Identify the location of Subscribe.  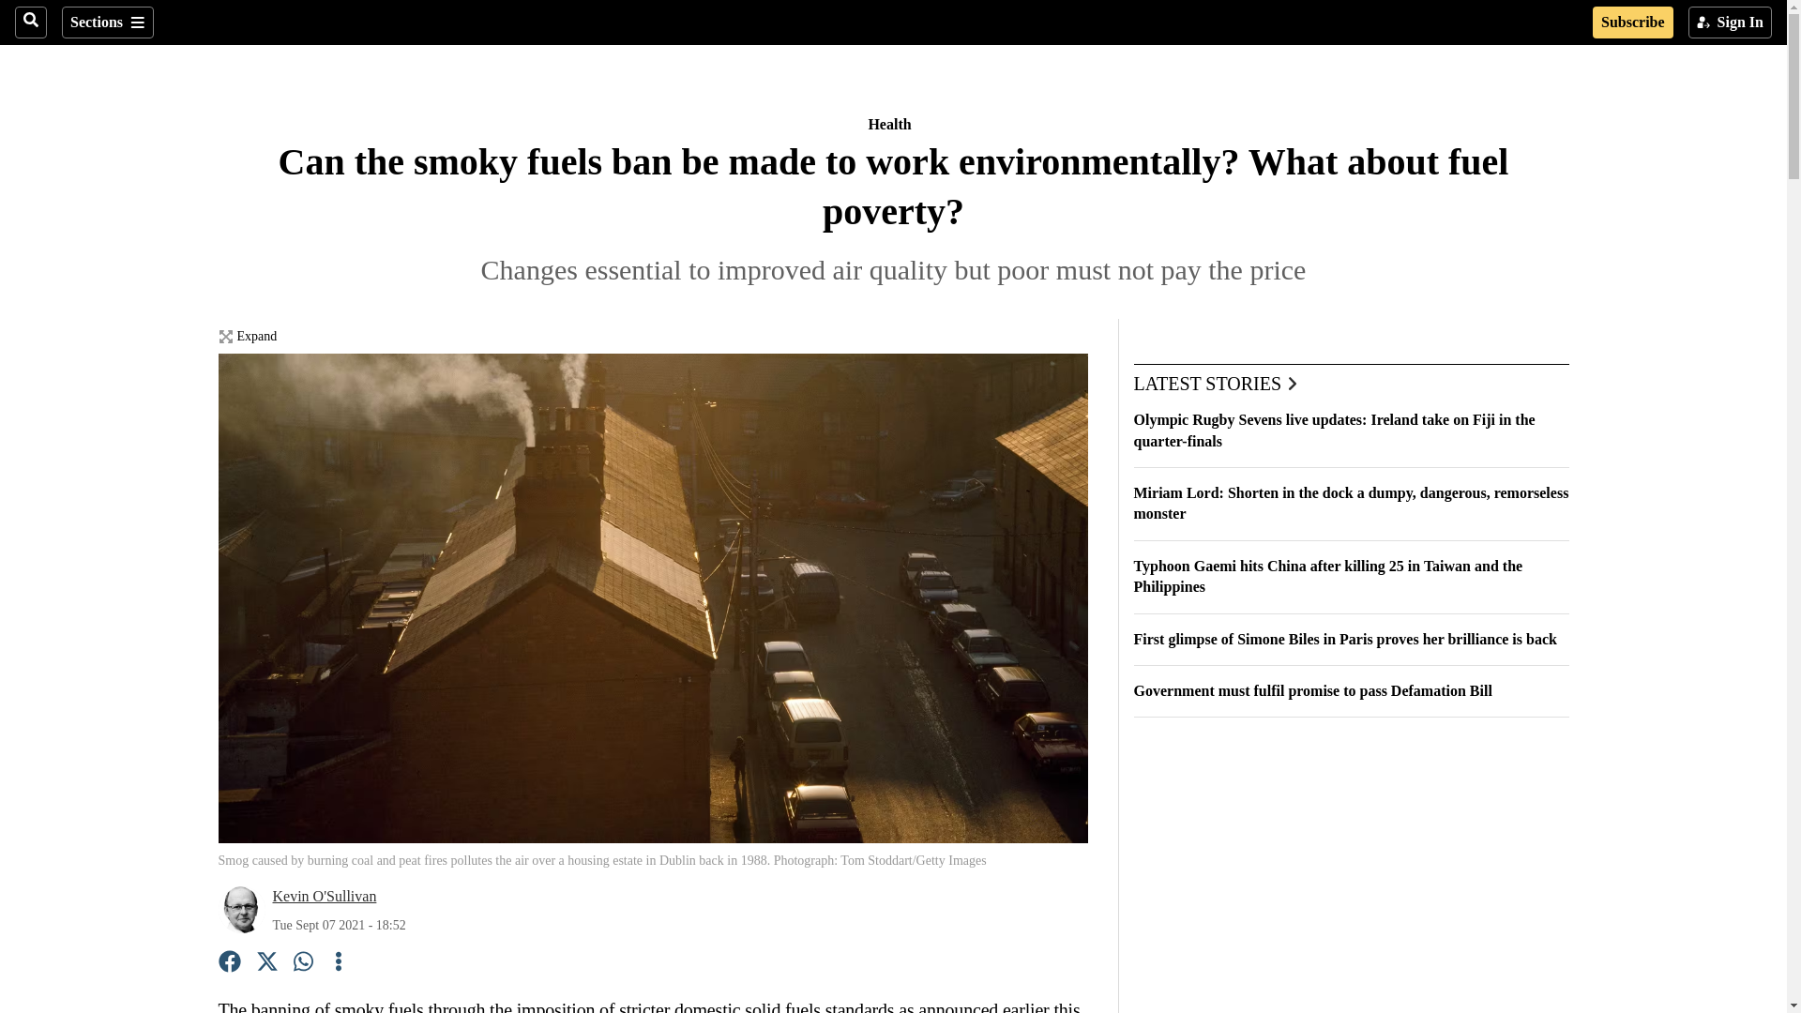
(1632, 23).